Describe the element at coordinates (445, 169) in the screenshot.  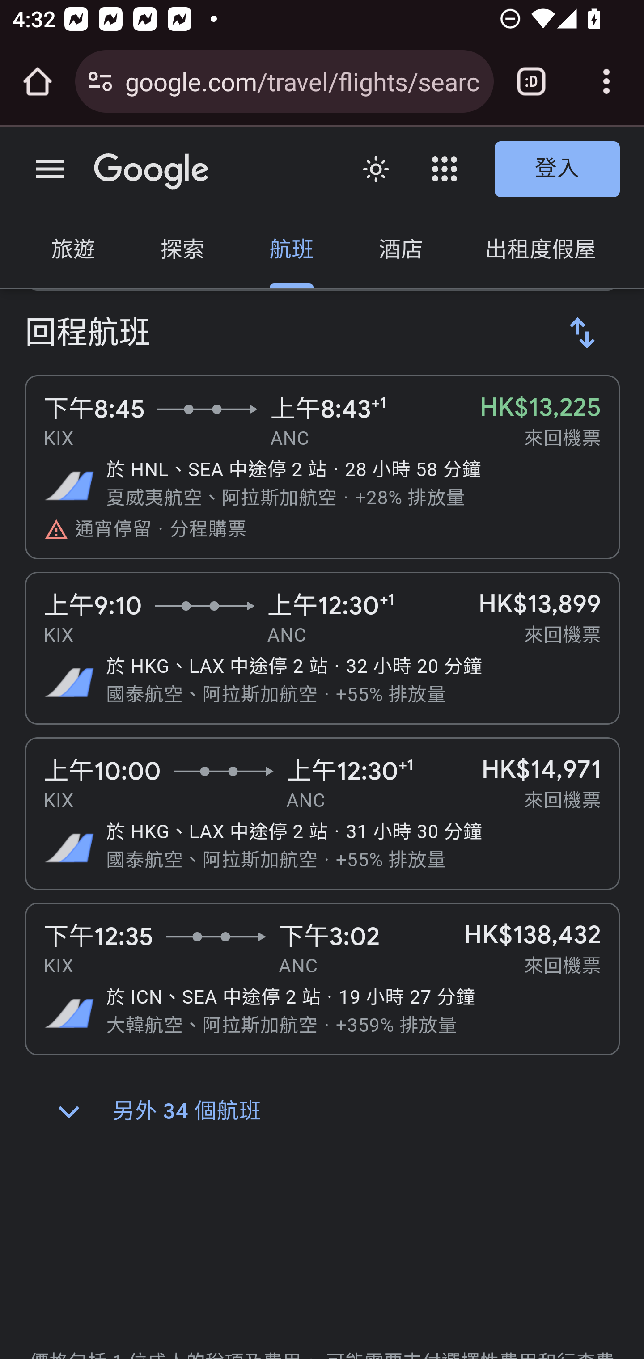
I see `Google Apps` at that location.